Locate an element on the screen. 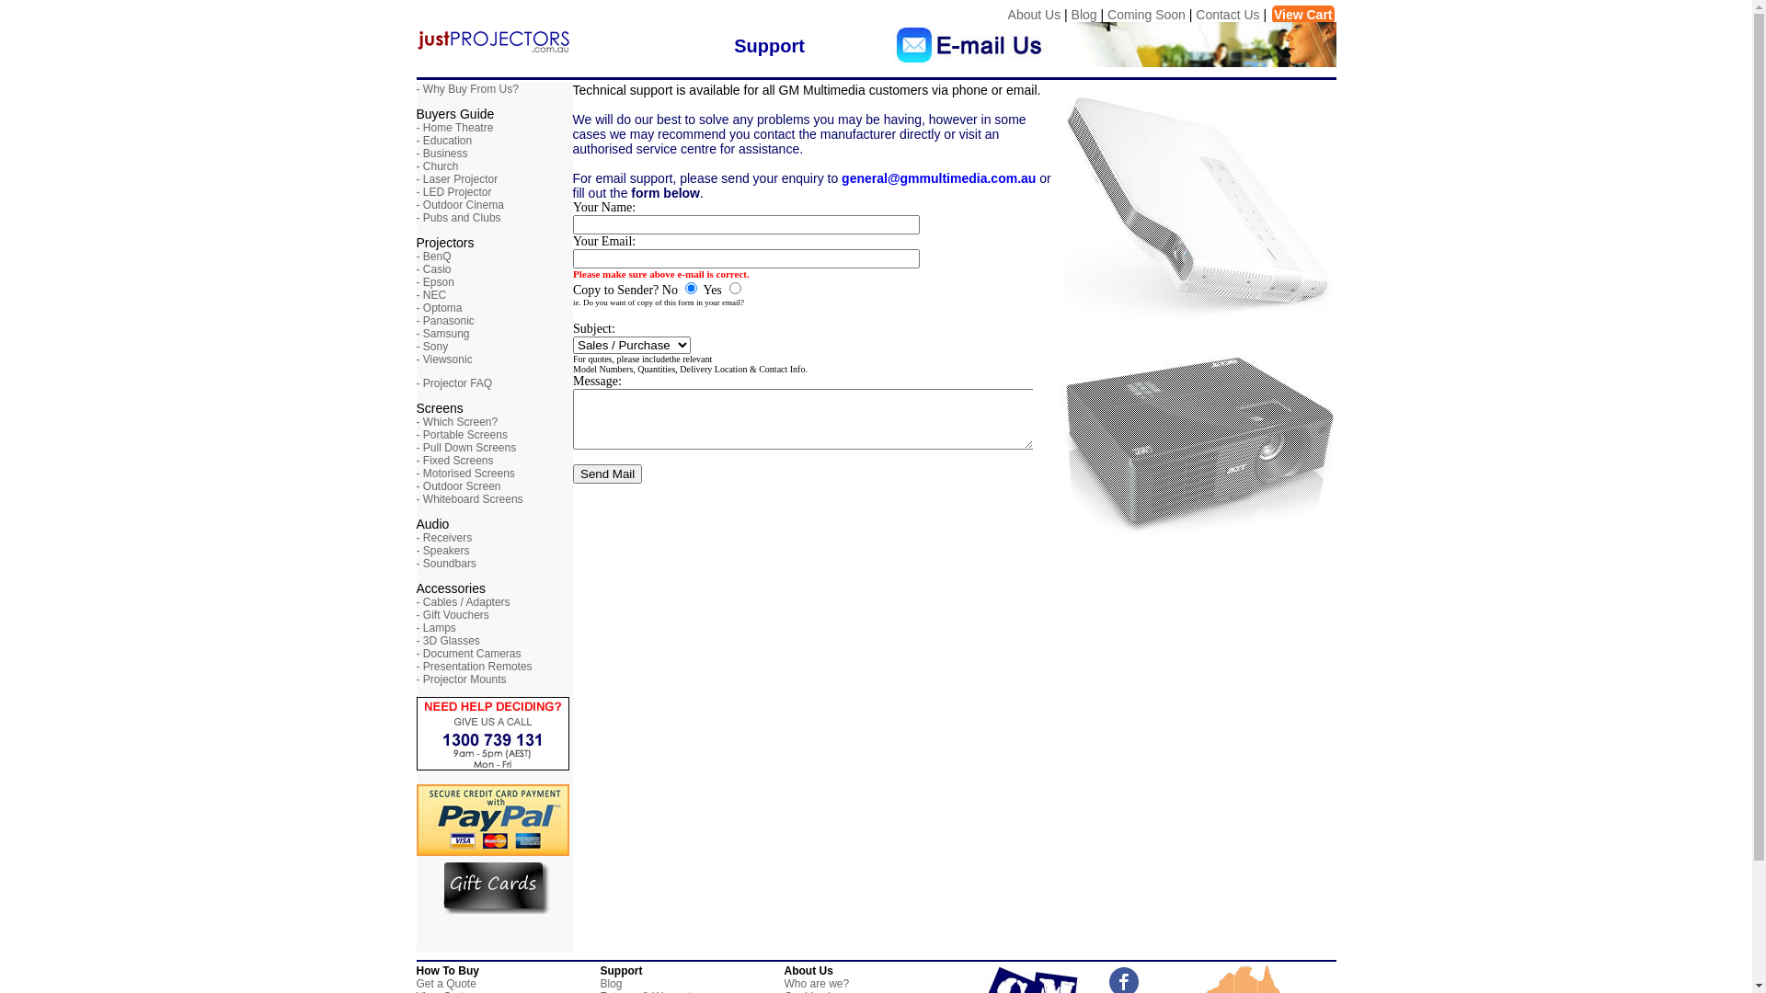 This screenshot has height=993, width=1766. - 3D Glasses is located at coordinates (447, 641).